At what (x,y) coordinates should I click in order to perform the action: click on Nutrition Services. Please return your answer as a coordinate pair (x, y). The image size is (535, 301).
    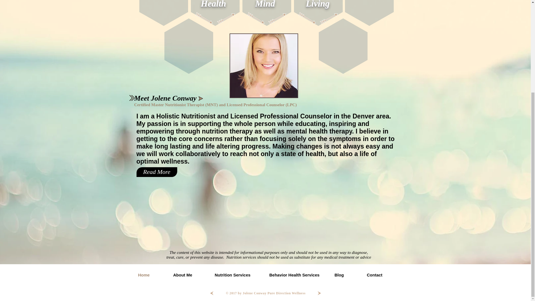
    Looking at the image, I should click on (239, 275).